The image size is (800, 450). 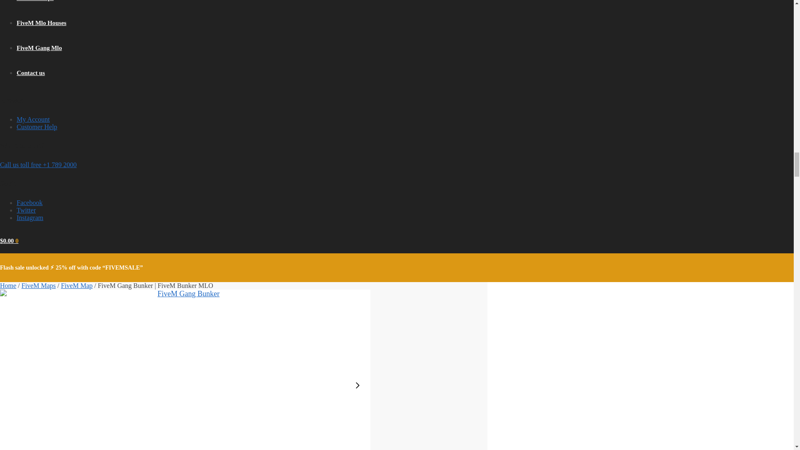 I want to click on Contact us, so click(x=31, y=72).